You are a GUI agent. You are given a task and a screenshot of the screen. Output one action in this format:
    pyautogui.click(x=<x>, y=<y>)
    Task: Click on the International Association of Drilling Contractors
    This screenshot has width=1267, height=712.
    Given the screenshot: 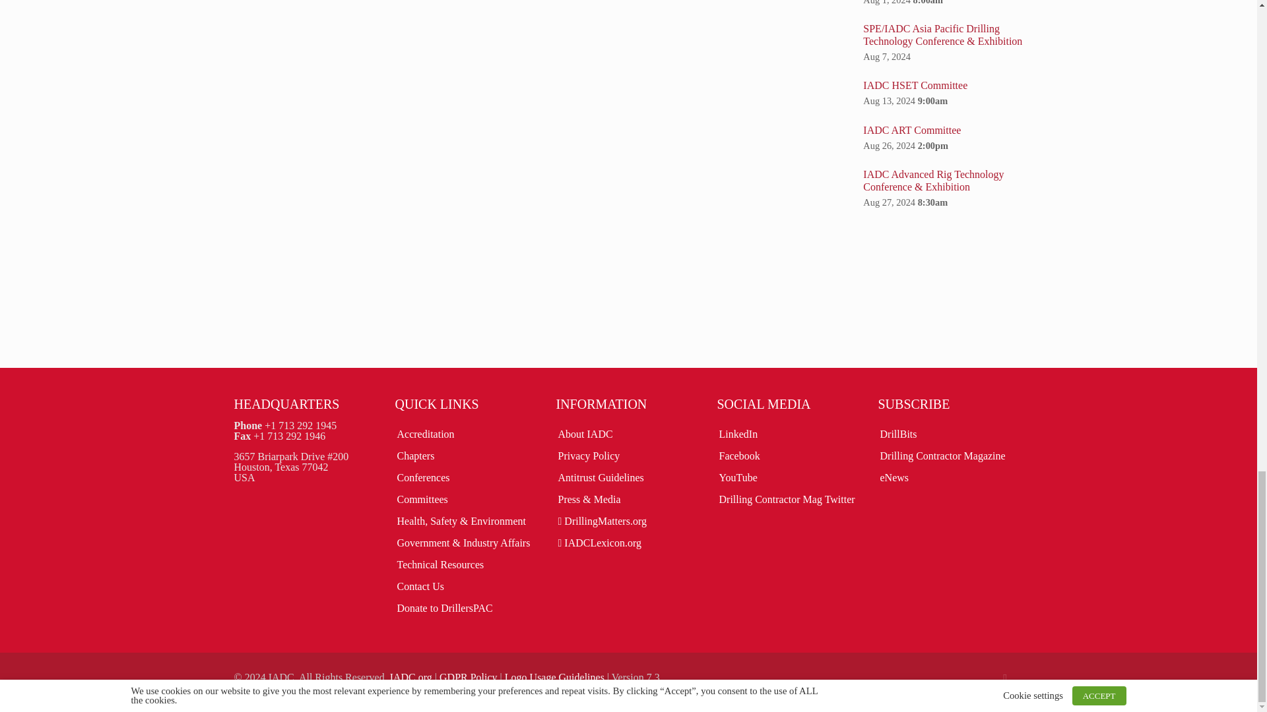 What is the action you would take?
    pyautogui.click(x=410, y=677)
    